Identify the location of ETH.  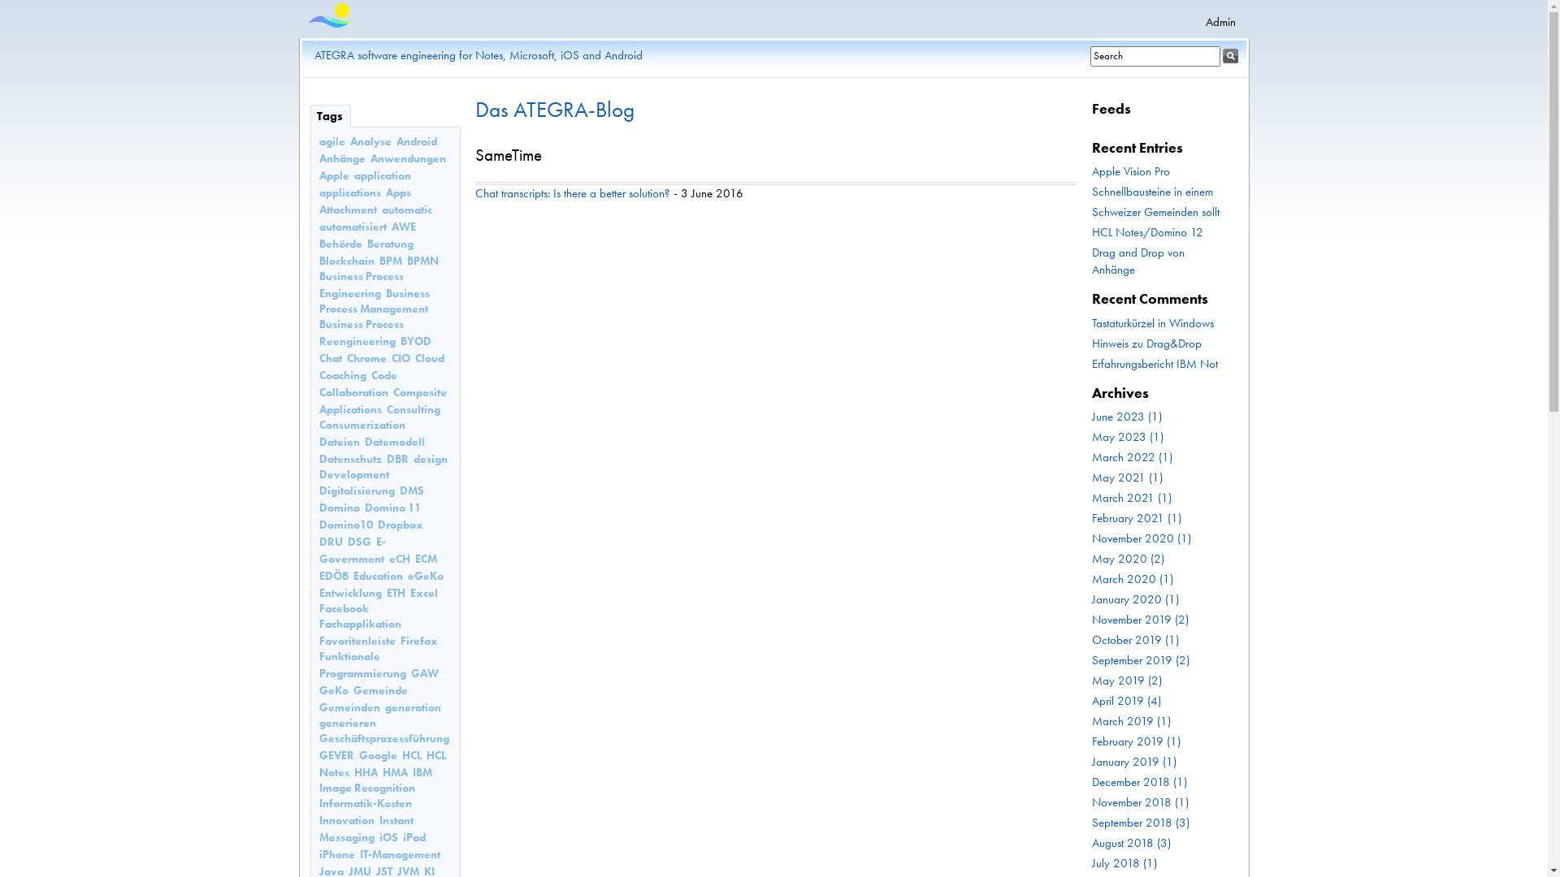
(396, 593).